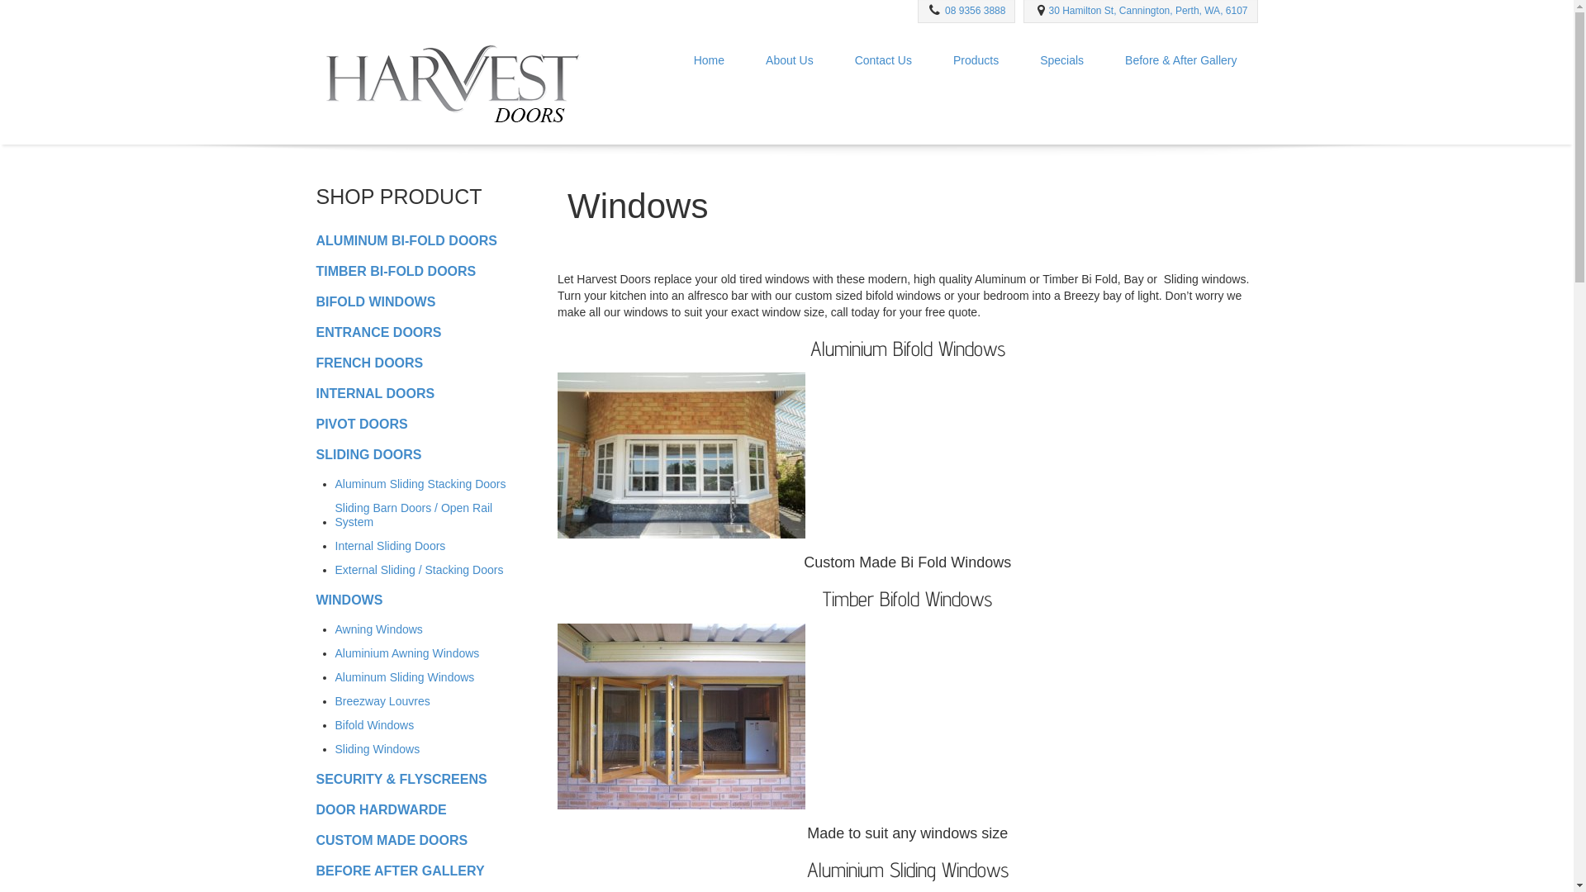 The width and height of the screenshot is (1586, 892). Describe the element at coordinates (379, 629) in the screenshot. I see `Awning Windows` at that location.